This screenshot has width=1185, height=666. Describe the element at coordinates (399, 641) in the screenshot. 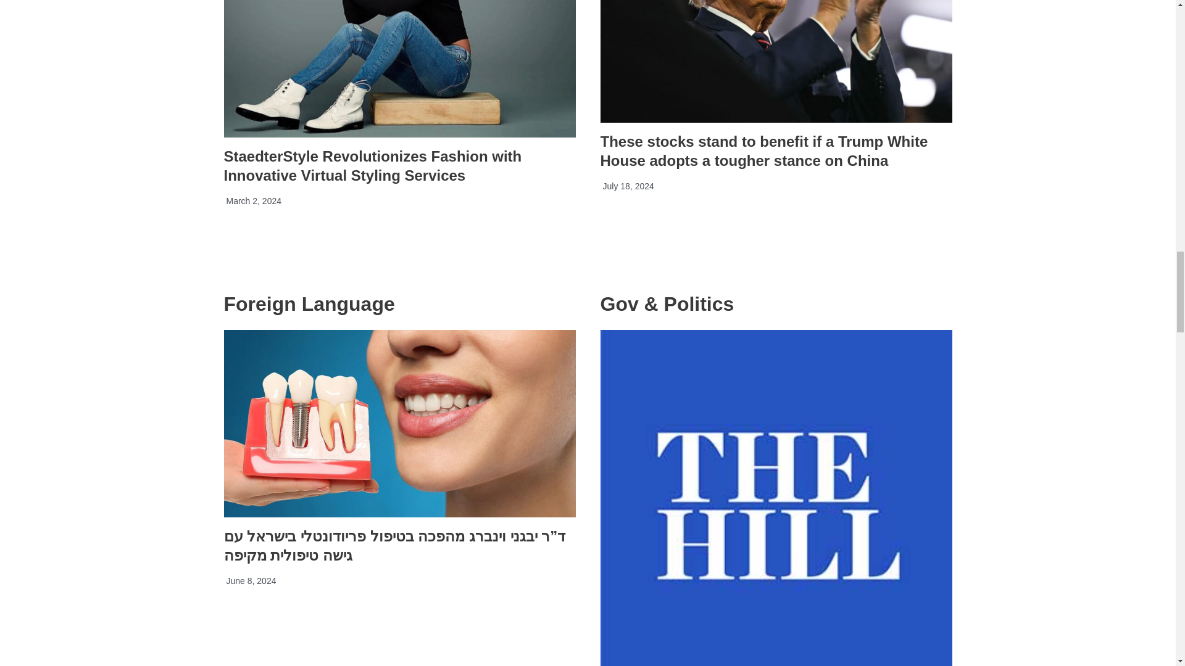

I see `Advertisement` at that location.